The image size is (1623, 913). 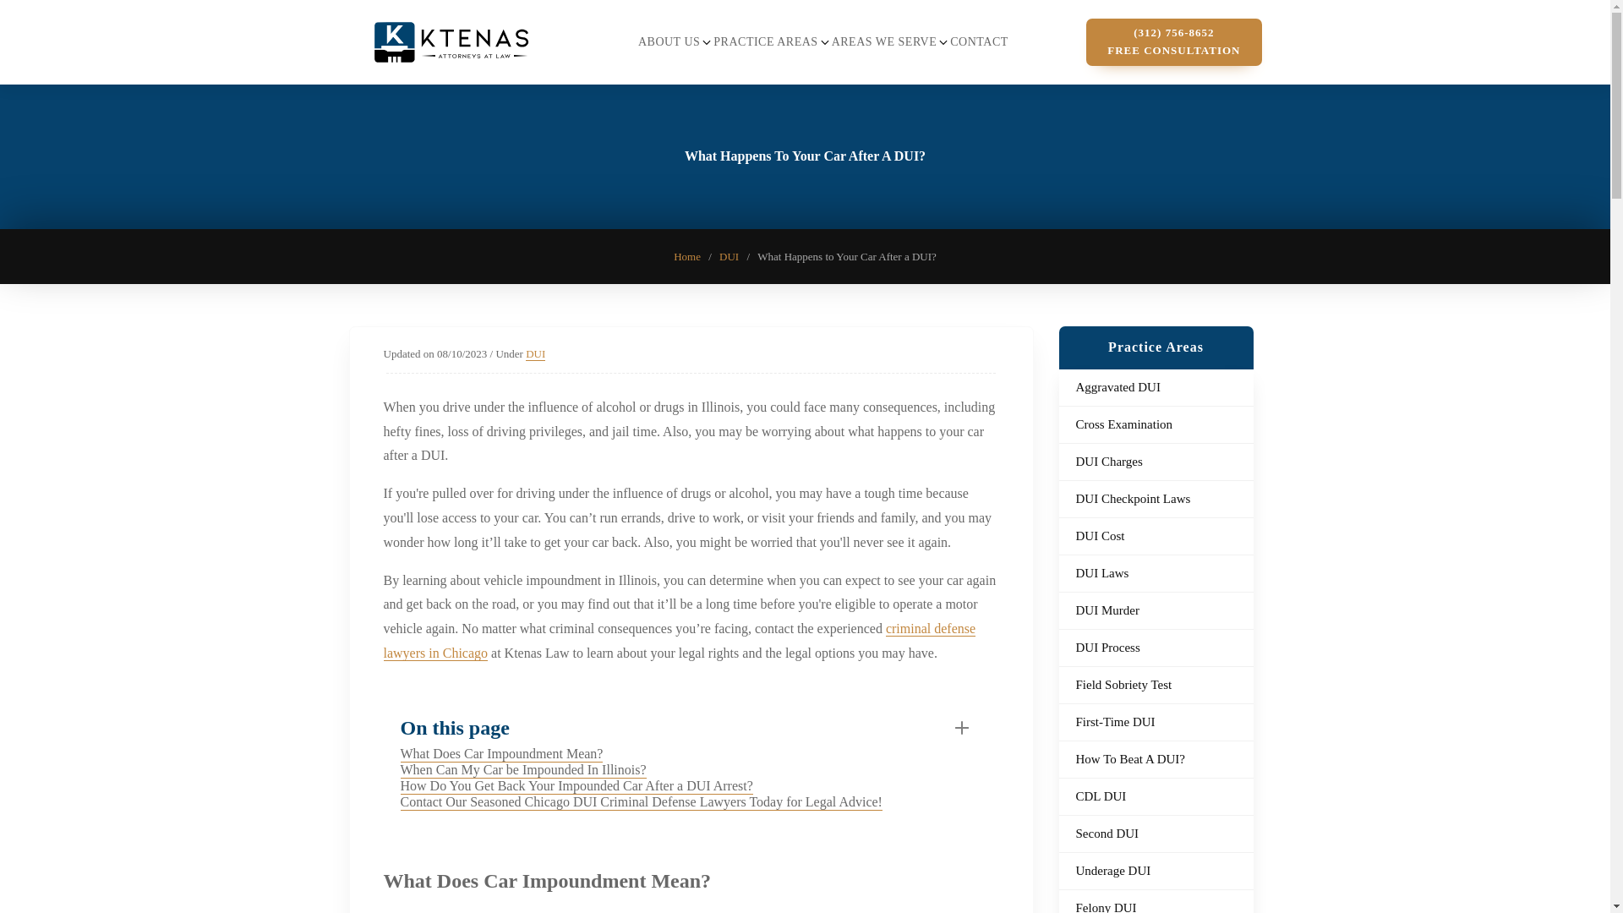 I want to click on DUI, so click(x=536, y=353).